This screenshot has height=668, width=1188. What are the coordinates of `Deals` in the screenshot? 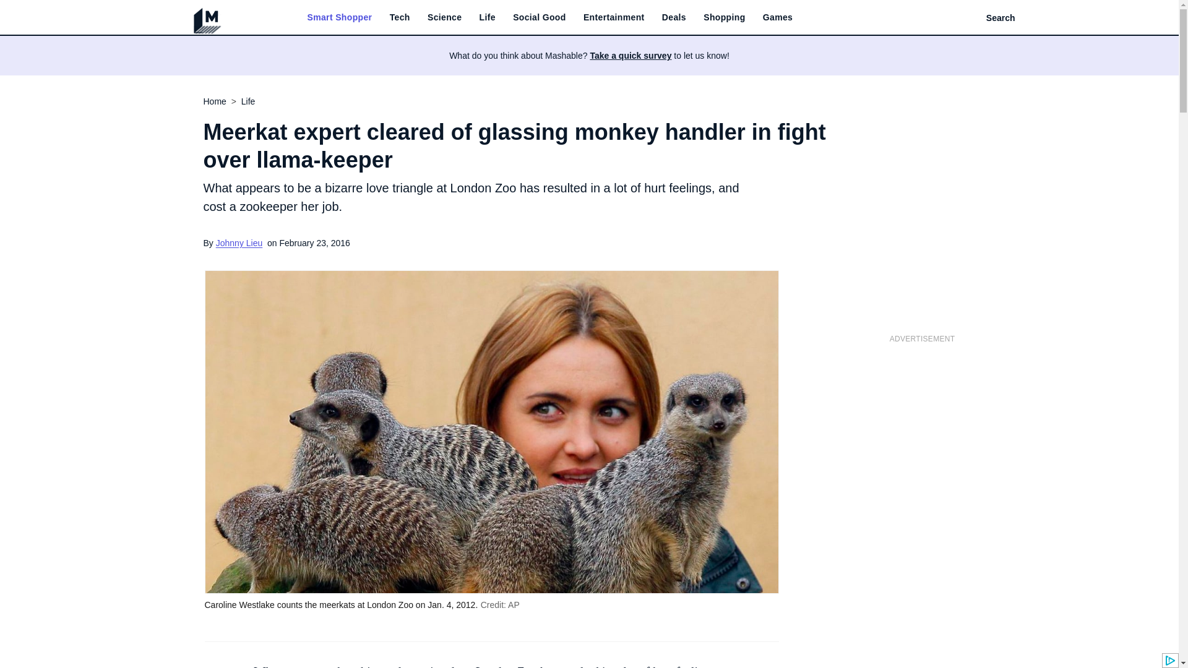 It's located at (674, 17).